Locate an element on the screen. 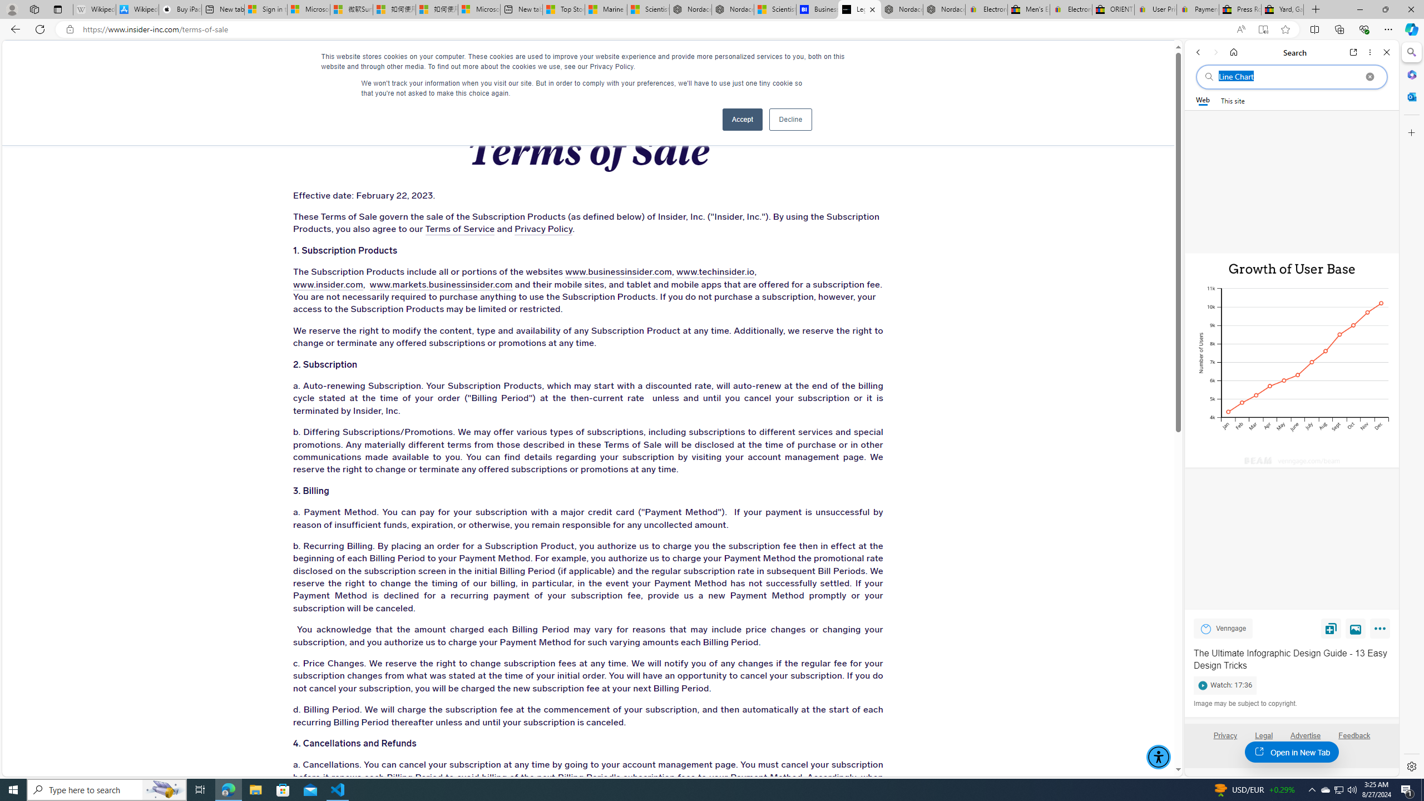  www.insider.com is located at coordinates (327, 285).